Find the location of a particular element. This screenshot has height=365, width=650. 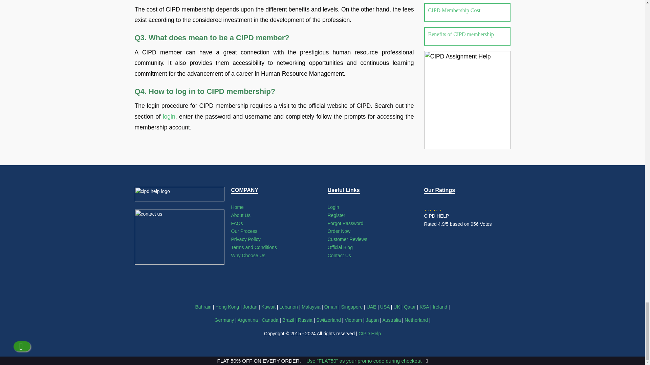

Privacy Policy is located at coordinates (245, 239).